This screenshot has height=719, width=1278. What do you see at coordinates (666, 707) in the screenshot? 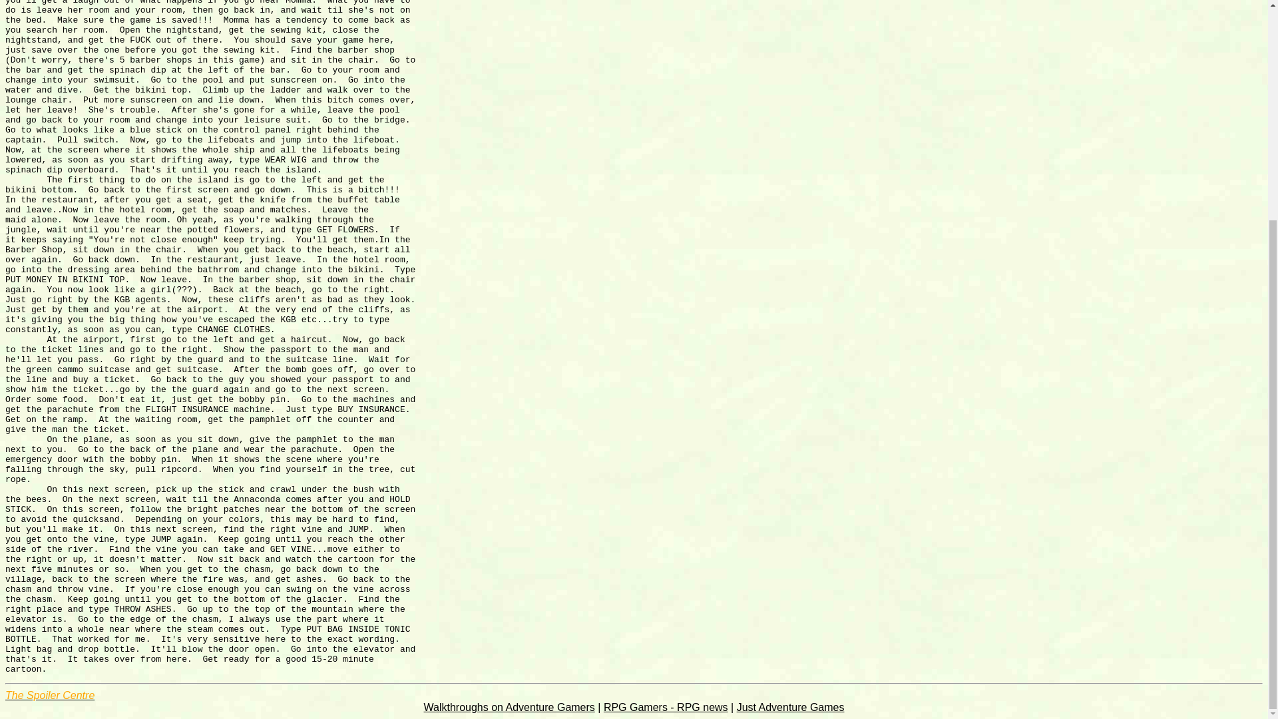
I see `RPG Gamers - RPG news` at bounding box center [666, 707].